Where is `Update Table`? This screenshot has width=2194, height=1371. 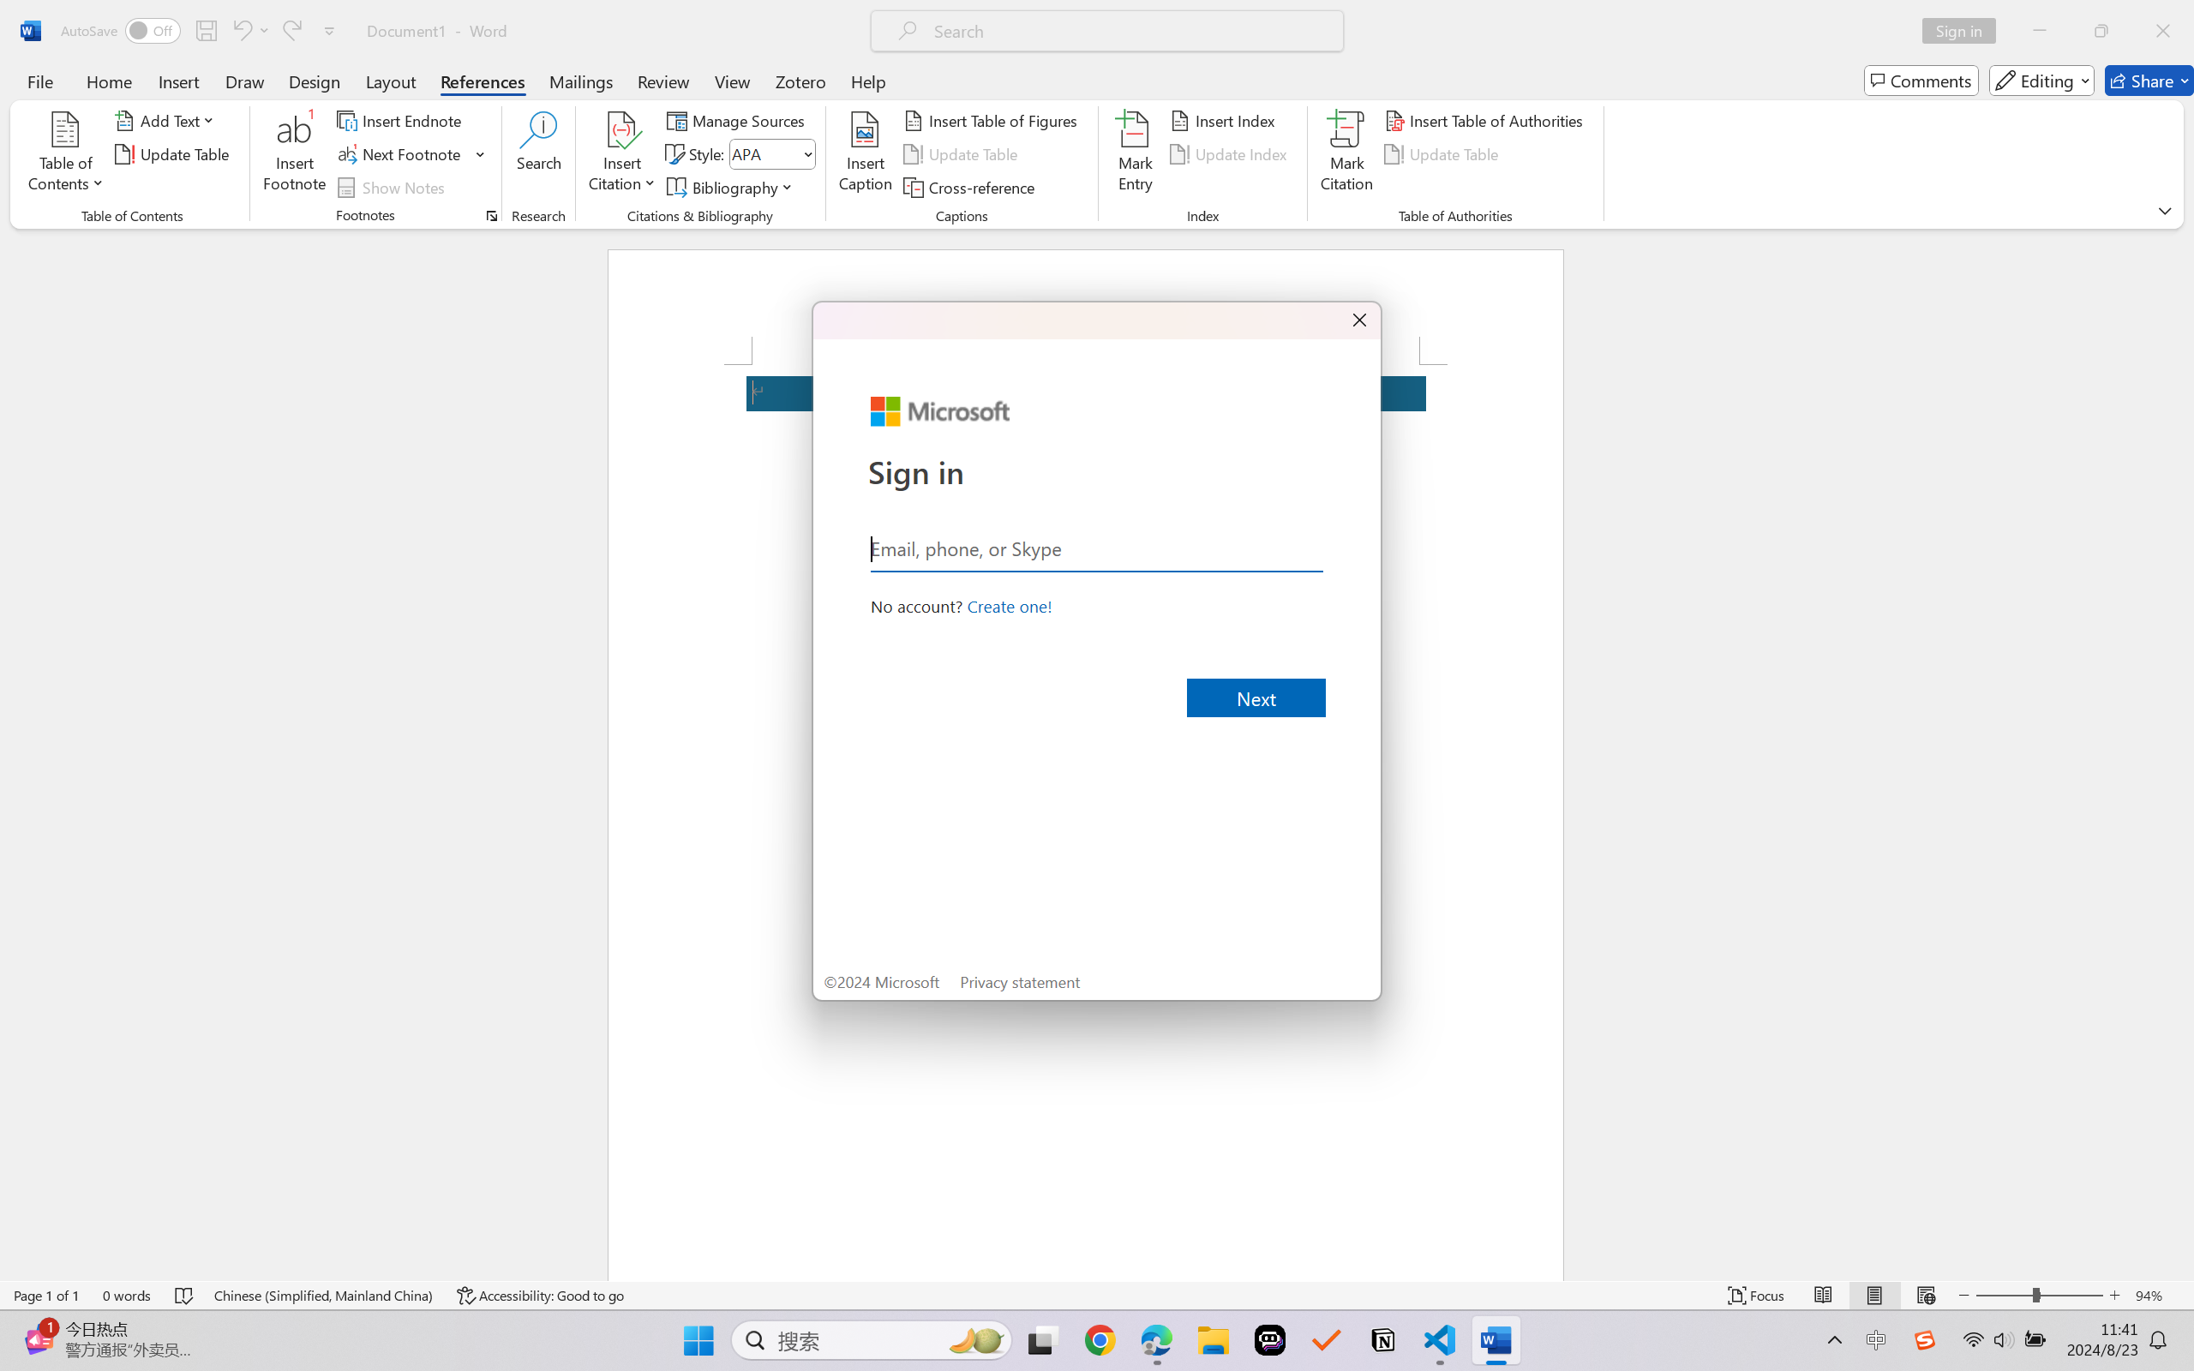 Update Table is located at coordinates (1445, 154).